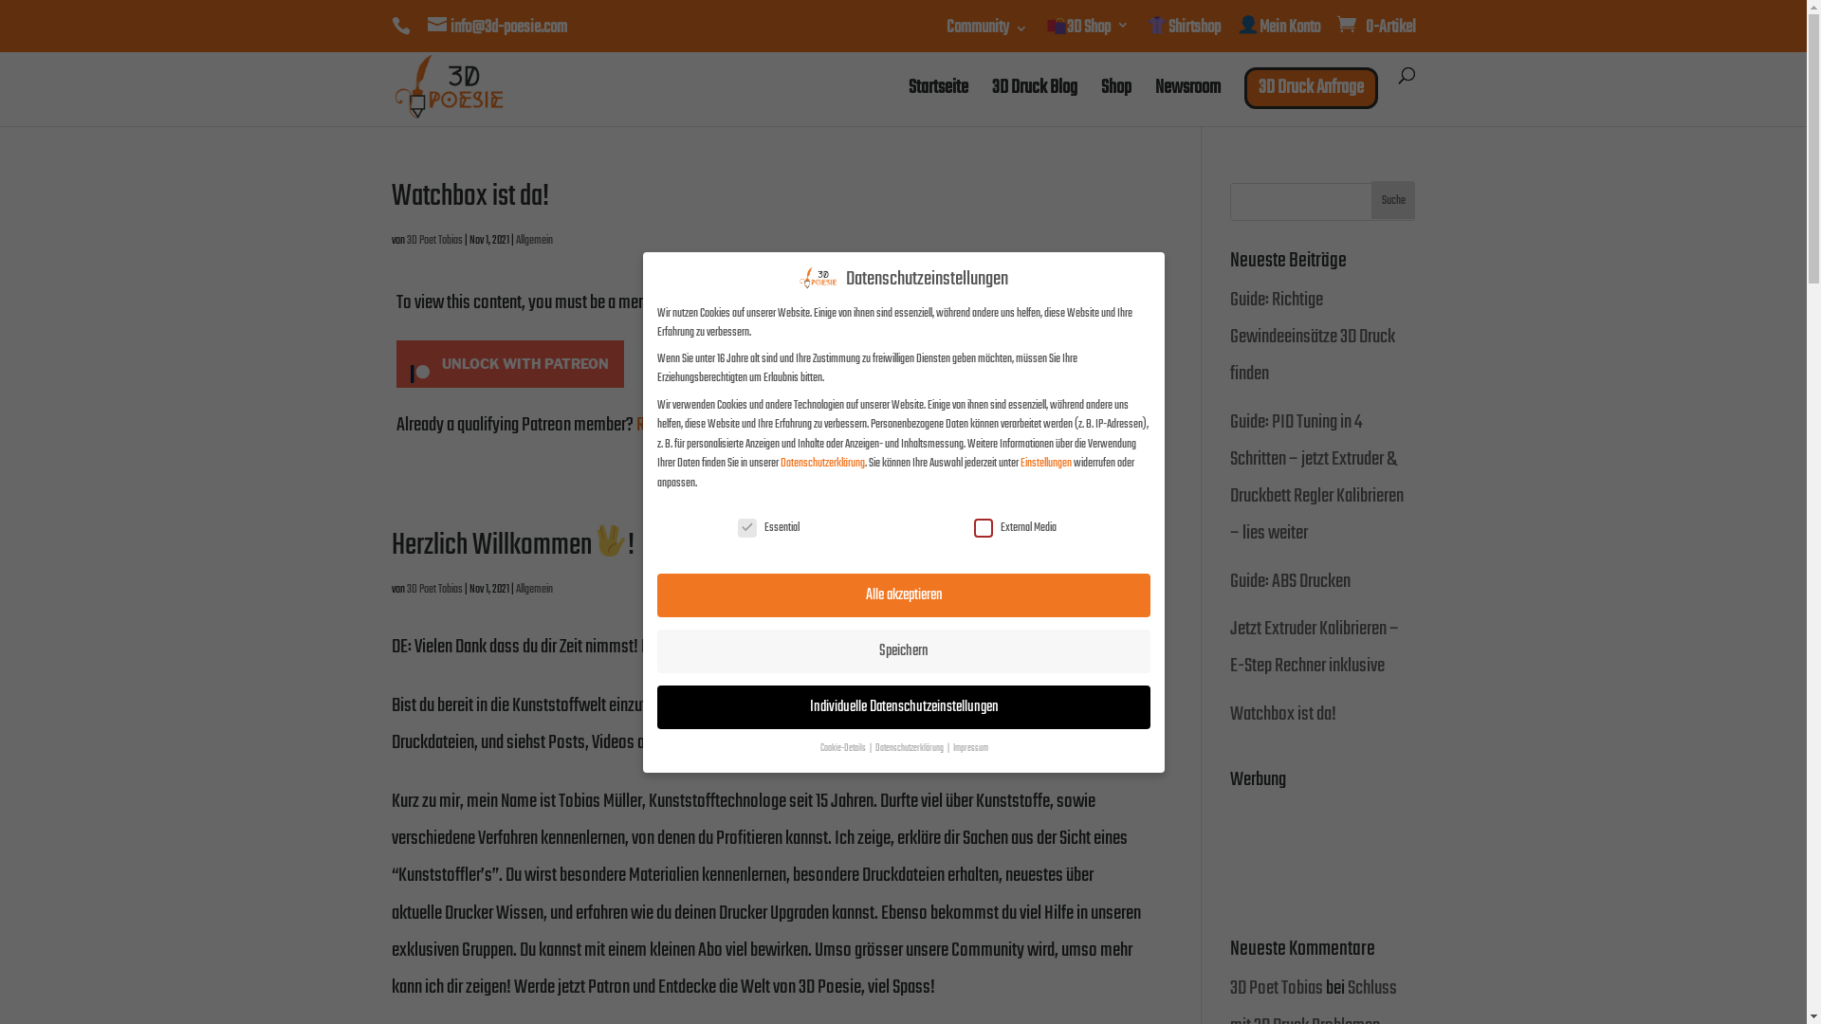 This screenshot has width=1821, height=1024. Describe the element at coordinates (1283, 714) in the screenshot. I see `Watchbox ist da!` at that location.